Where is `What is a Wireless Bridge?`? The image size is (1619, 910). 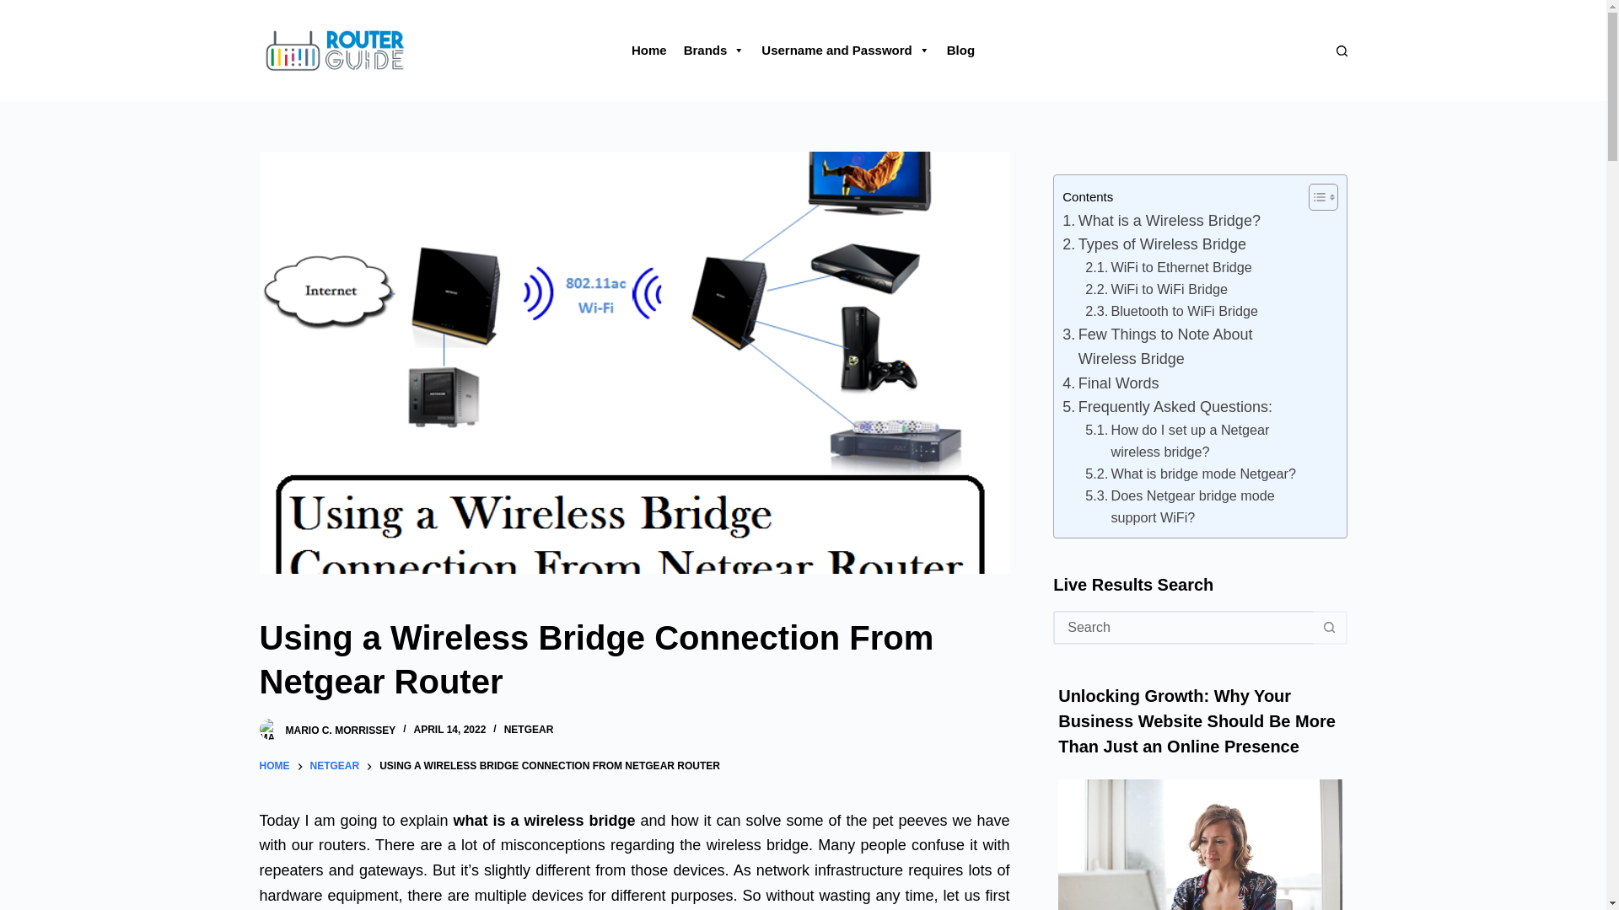 What is a Wireless Bridge? is located at coordinates (1161, 221).